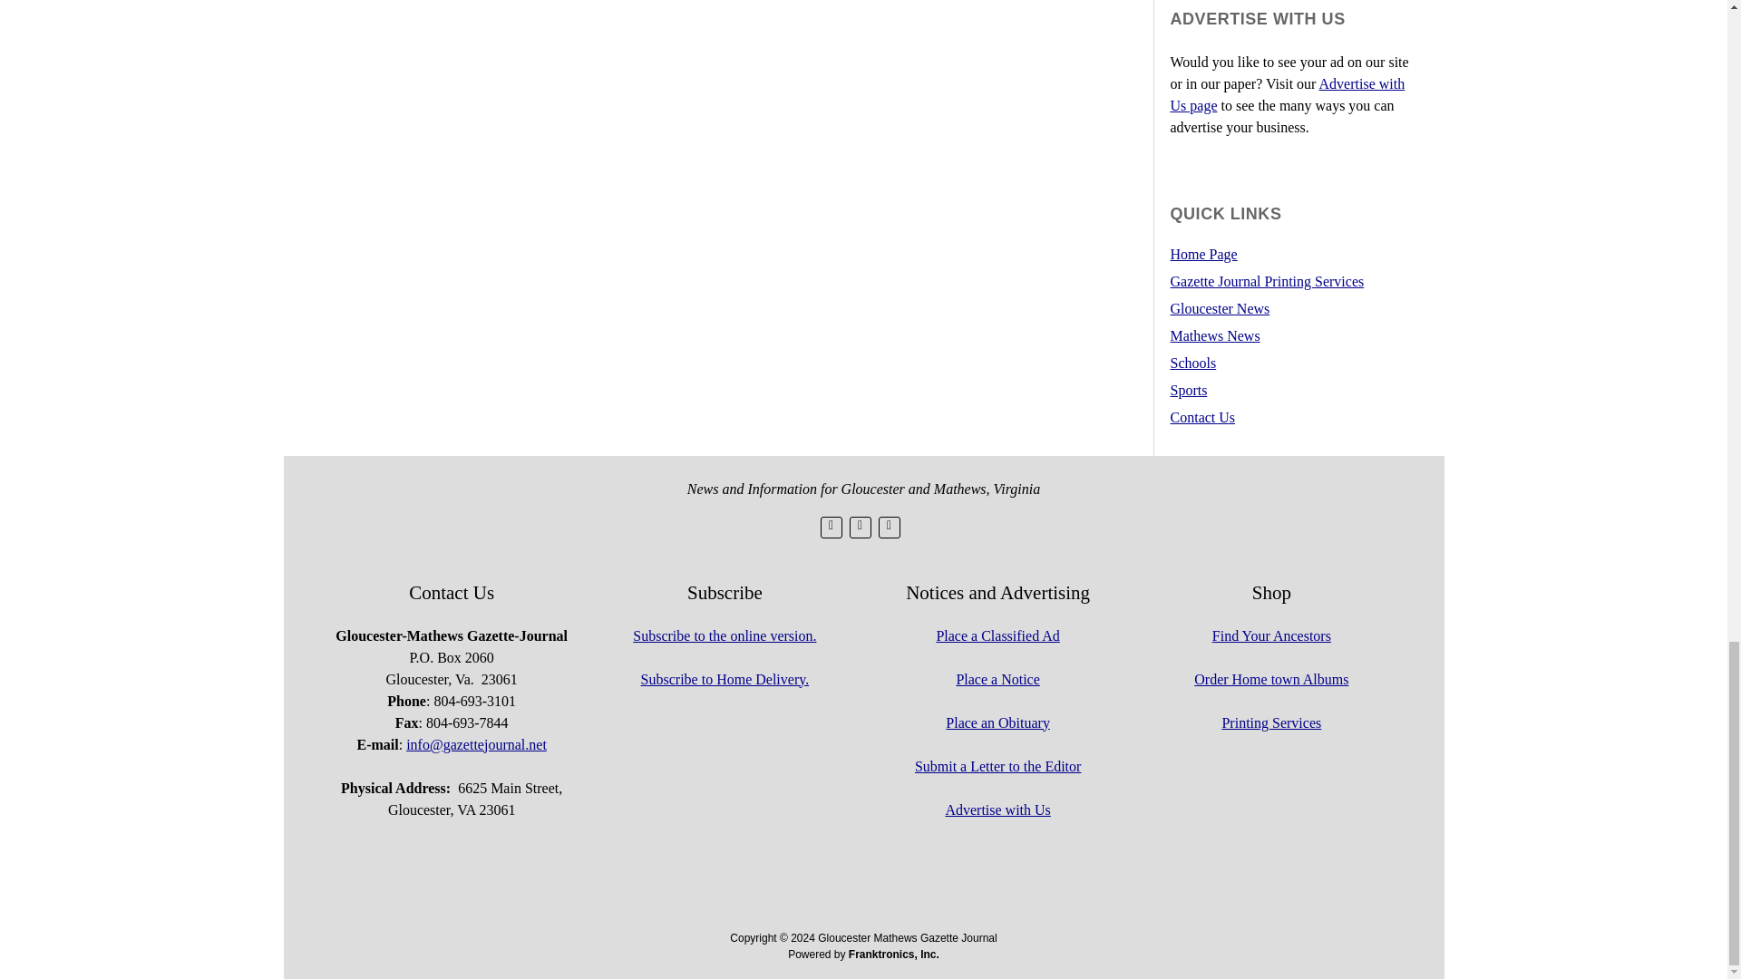  What do you see at coordinates (889, 528) in the screenshot?
I see `instagram` at bounding box center [889, 528].